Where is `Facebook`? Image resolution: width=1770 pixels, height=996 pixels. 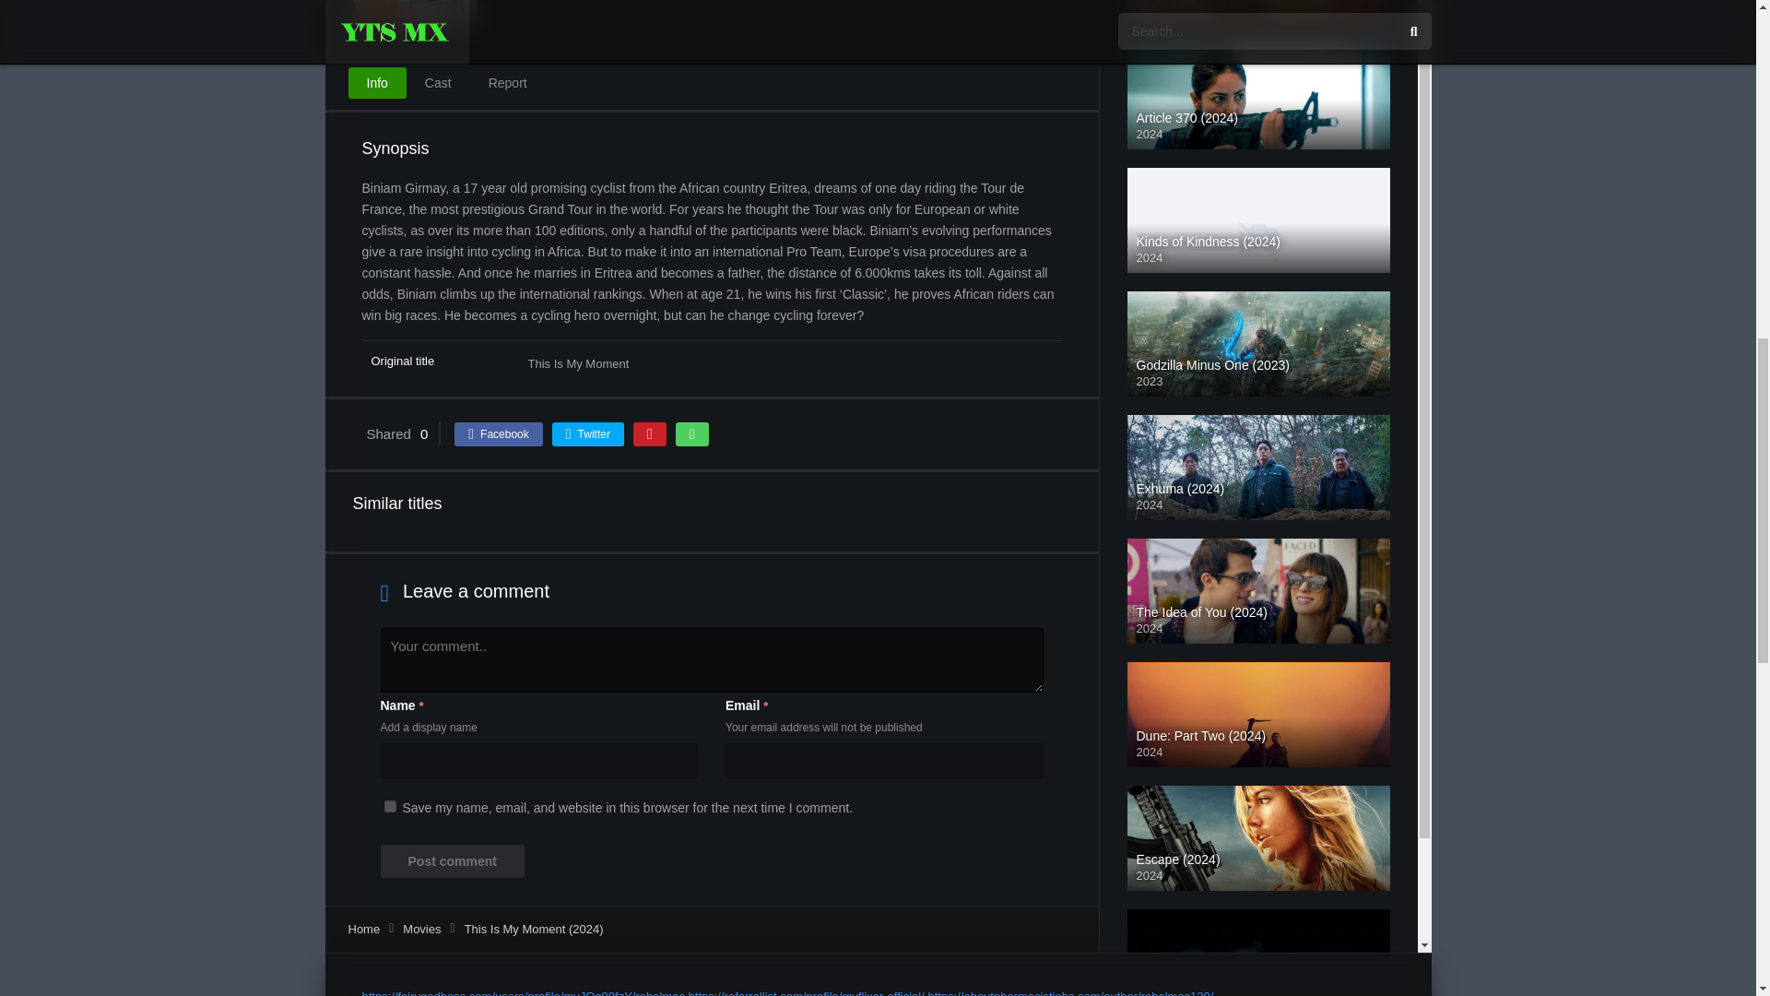
Facebook is located at coordinates (499, 433).